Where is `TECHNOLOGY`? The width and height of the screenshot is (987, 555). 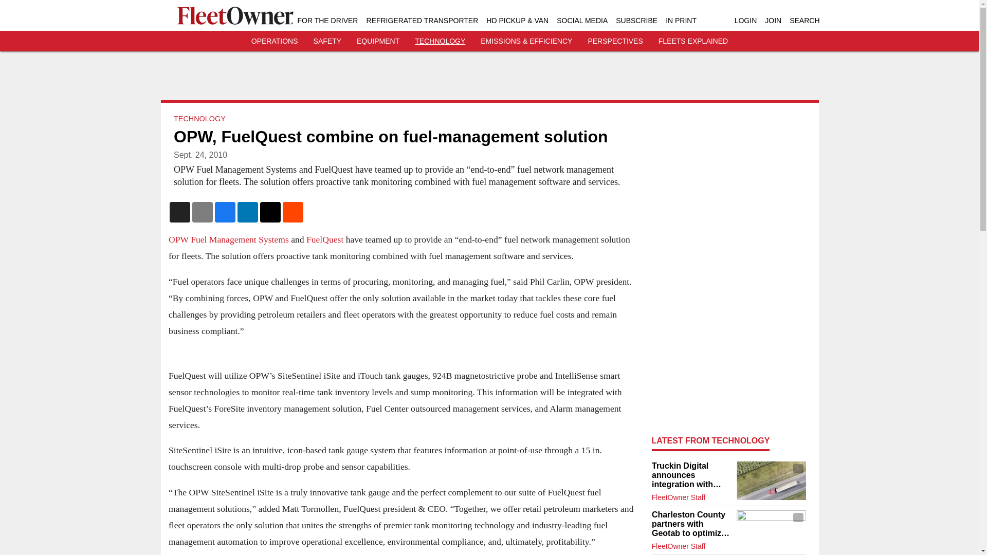
TECHNOLOGY is located at coordinates (440, 41).